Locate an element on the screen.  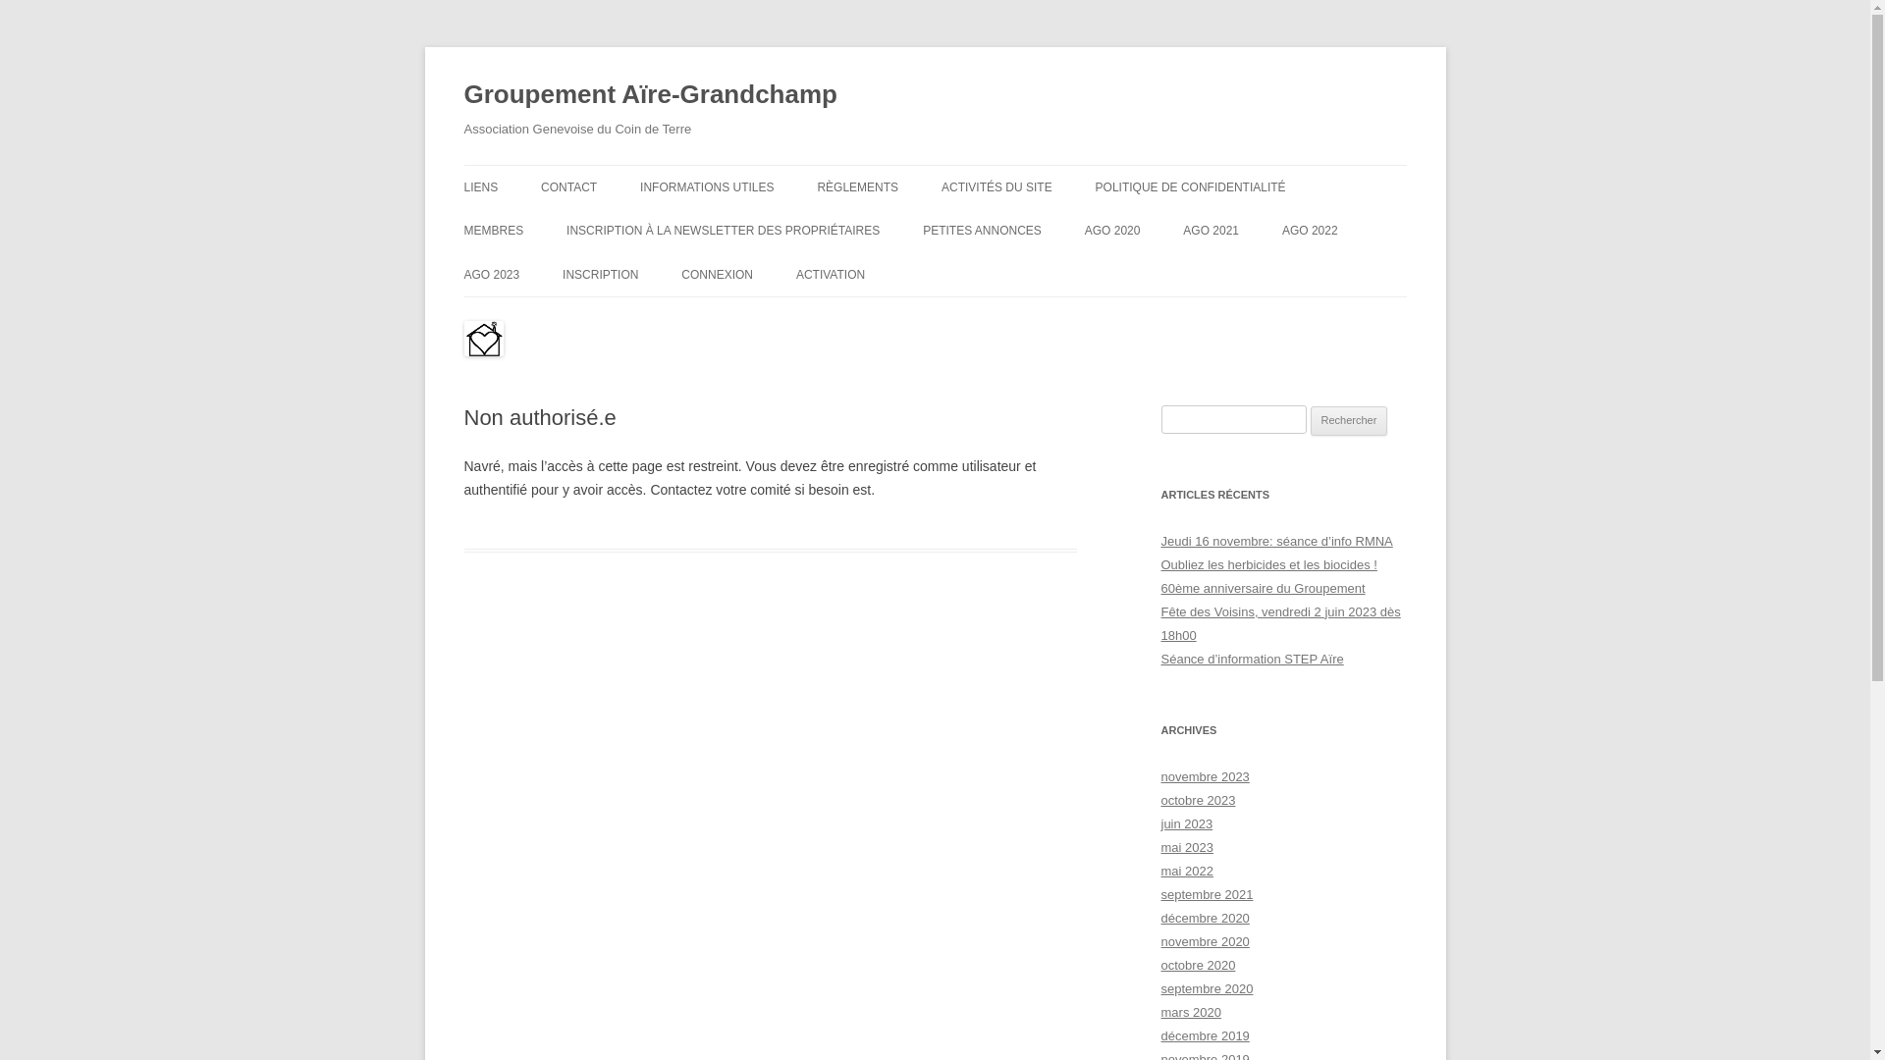
MEMBRES is located at coordinates (493, 231).